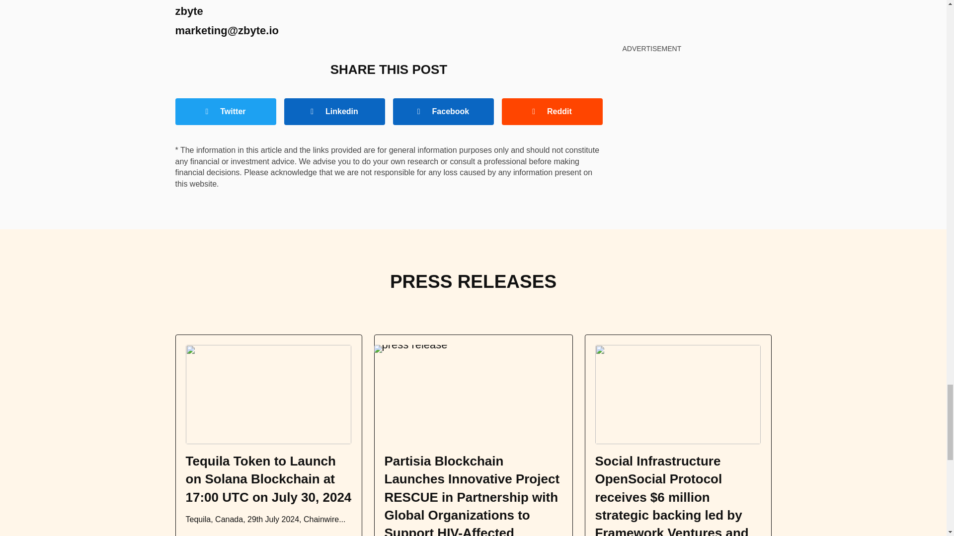 The image size is (954, 536). What do you see at coordinates (552, 111) in the screenshot?
I see `Reddit` at bounding box center [552, 111].